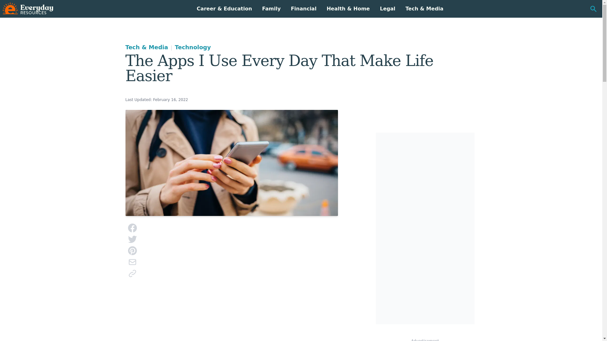 Image resolution: width=607 pixels, height=341 pixels. What do you see at coordinates (193, 47) in the screenshot?
I see `Technology` at bounding box center [193, 47].